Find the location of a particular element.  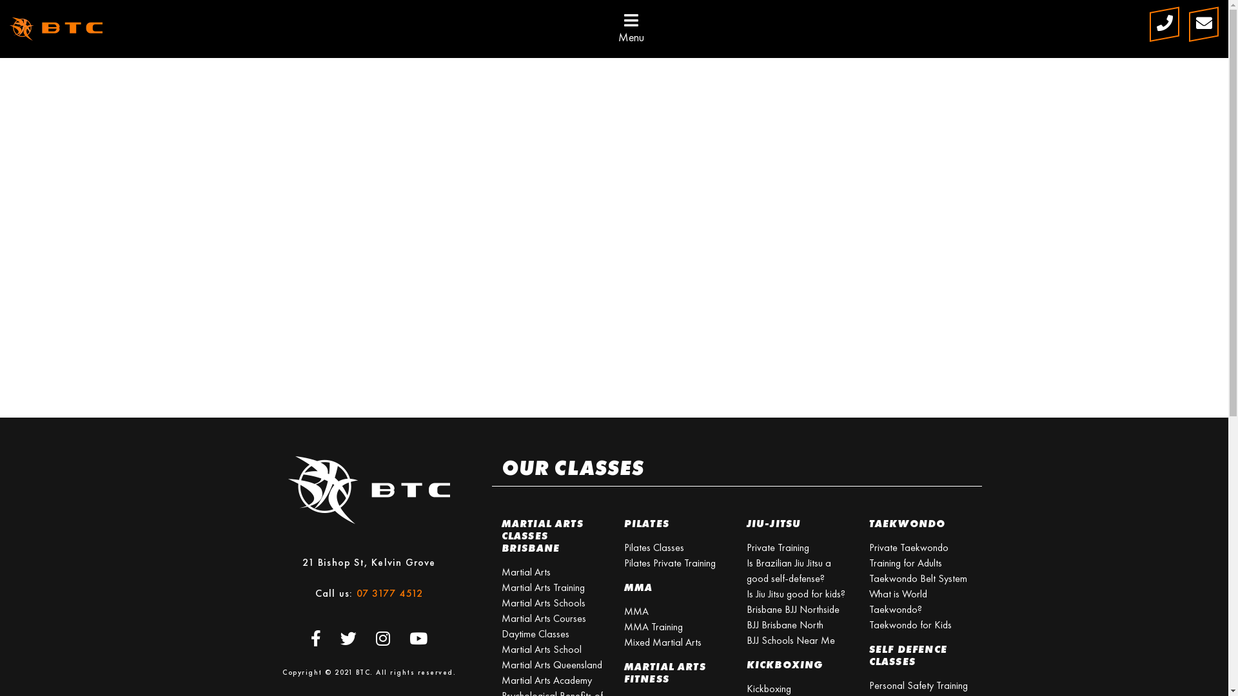

Daytime Classes is located at coordinates (535, 634).